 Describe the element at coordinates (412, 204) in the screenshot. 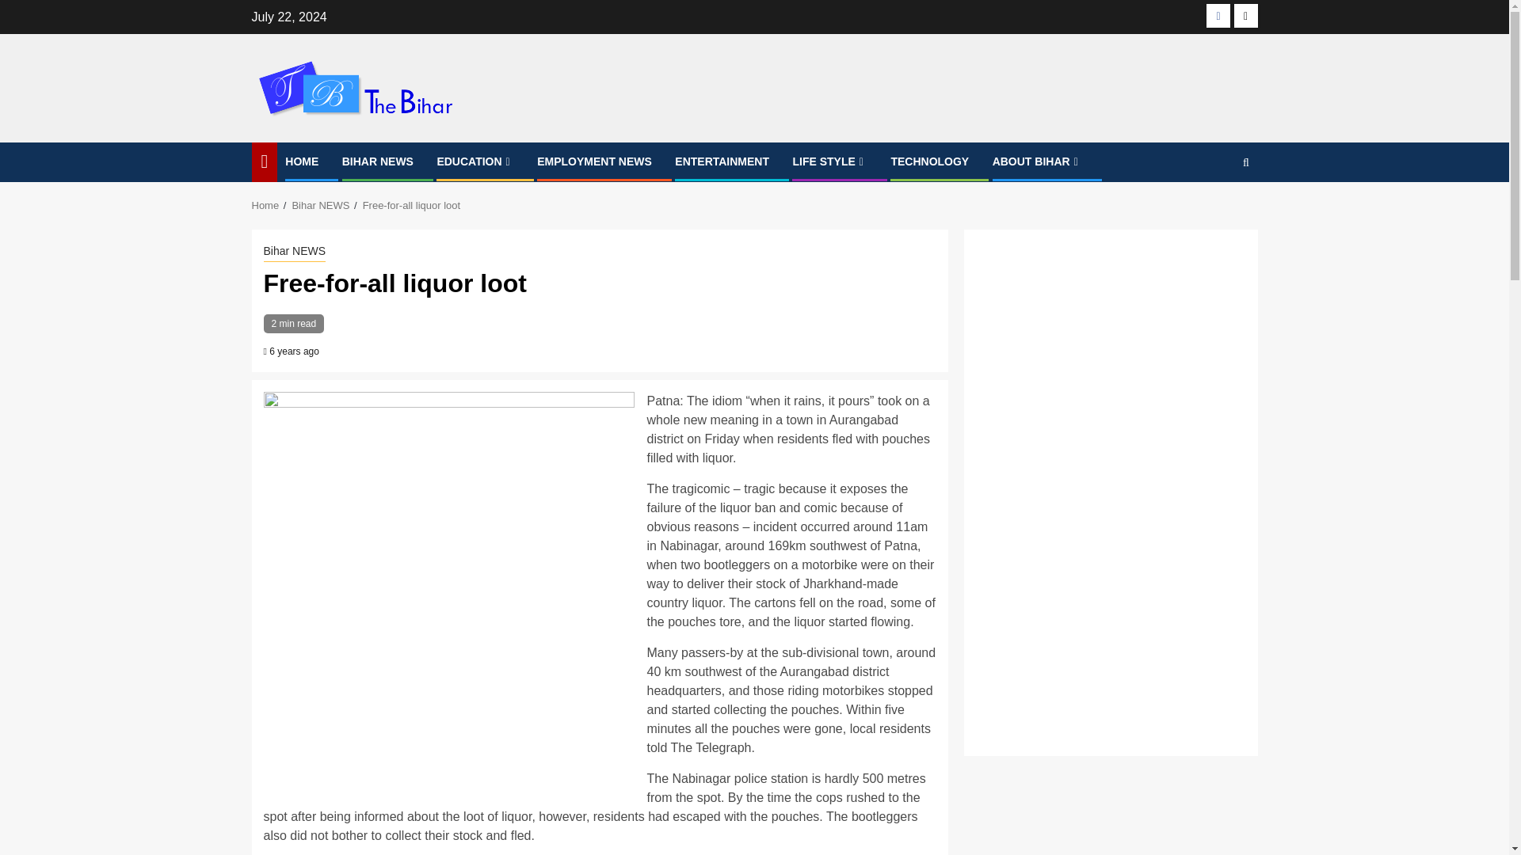

I see `Free-for-all liquor loot` at that location.